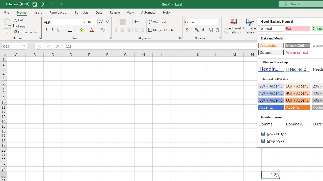  Describe the element at coordinates (39, 38) in the screenshot. I see `Office Clipboard...` at that location.